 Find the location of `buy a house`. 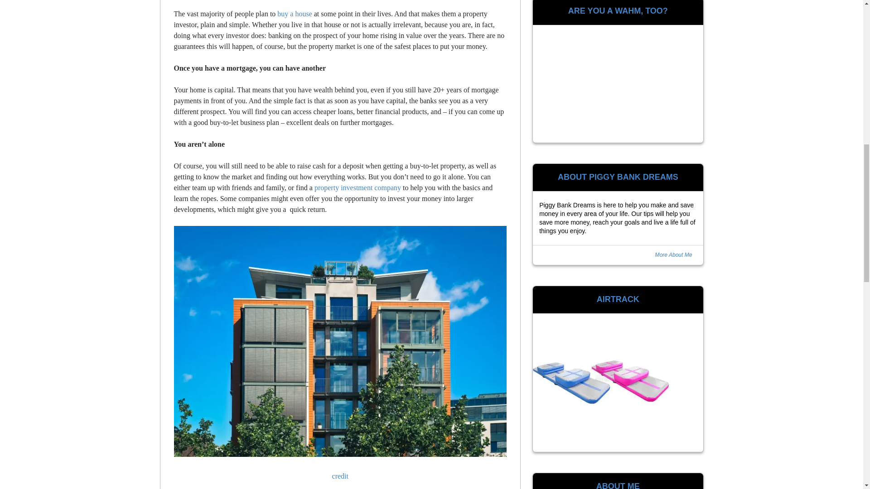

buy a house is located at coordinates (295, 14).